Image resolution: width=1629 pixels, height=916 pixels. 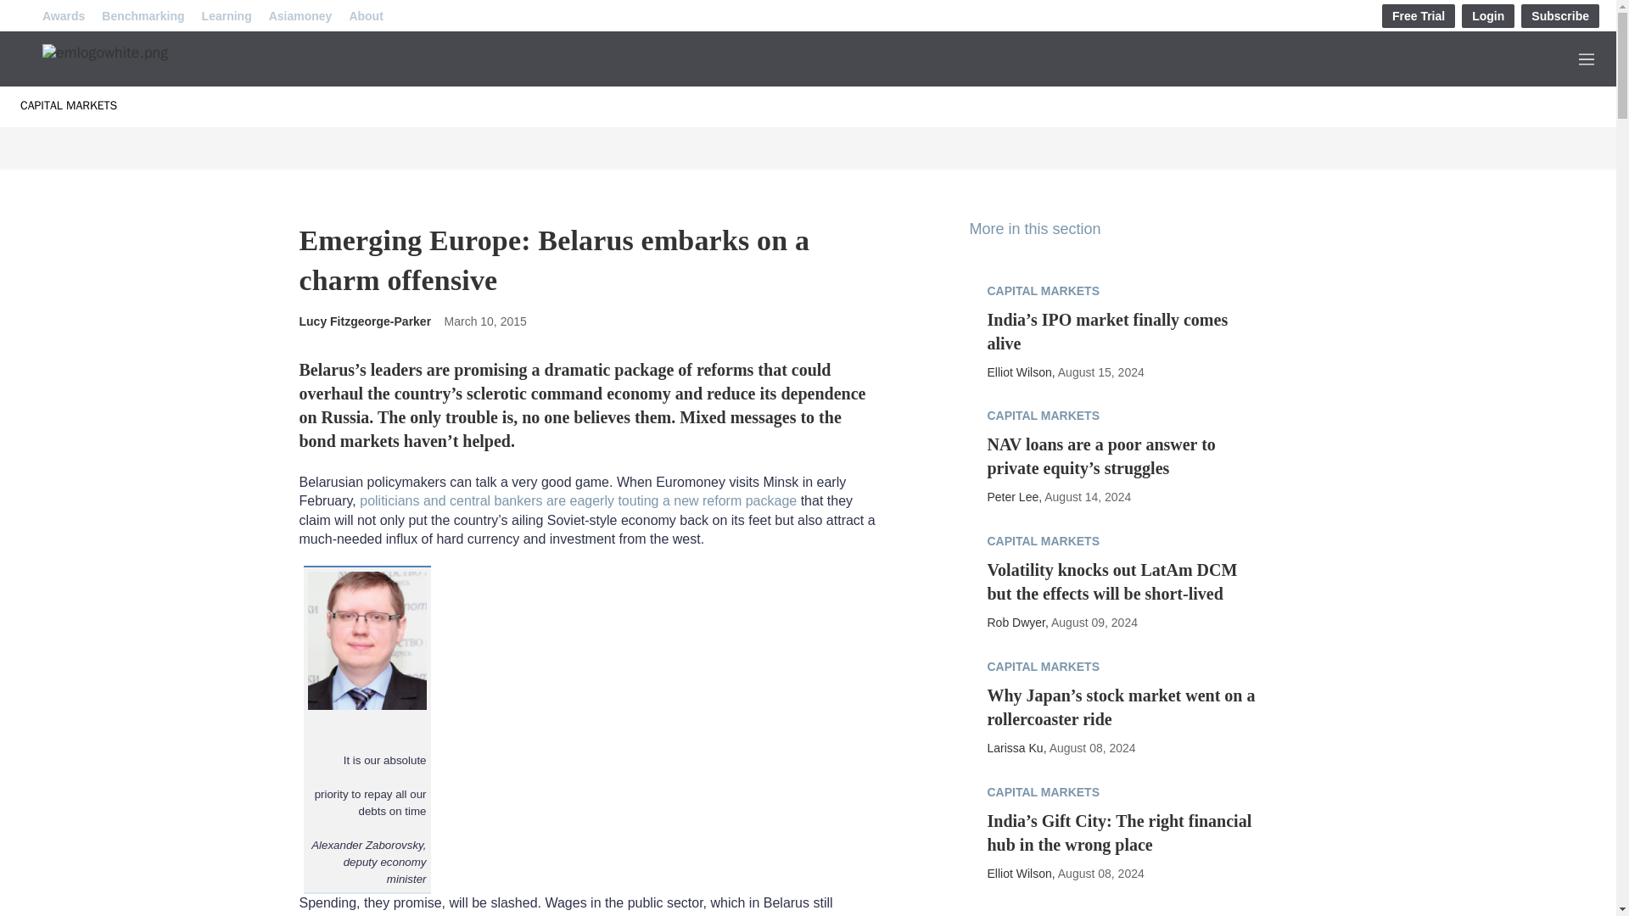 What do you see at coordinates (365, 15) in the screenshot?
I see `About` at bounding box center [365, 15].